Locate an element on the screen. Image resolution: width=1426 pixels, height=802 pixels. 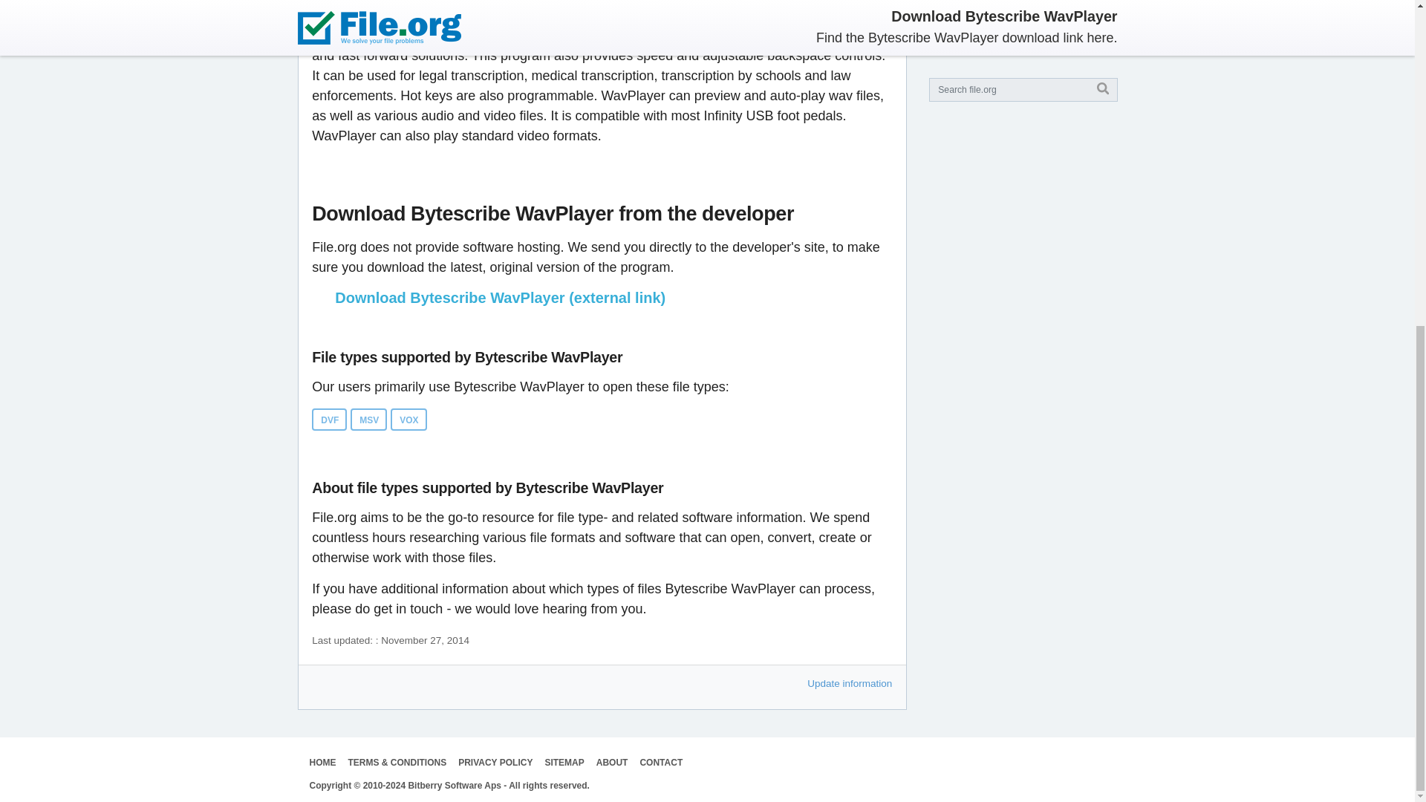
PRIVACY POLICY is located at coordinates (495, 762).